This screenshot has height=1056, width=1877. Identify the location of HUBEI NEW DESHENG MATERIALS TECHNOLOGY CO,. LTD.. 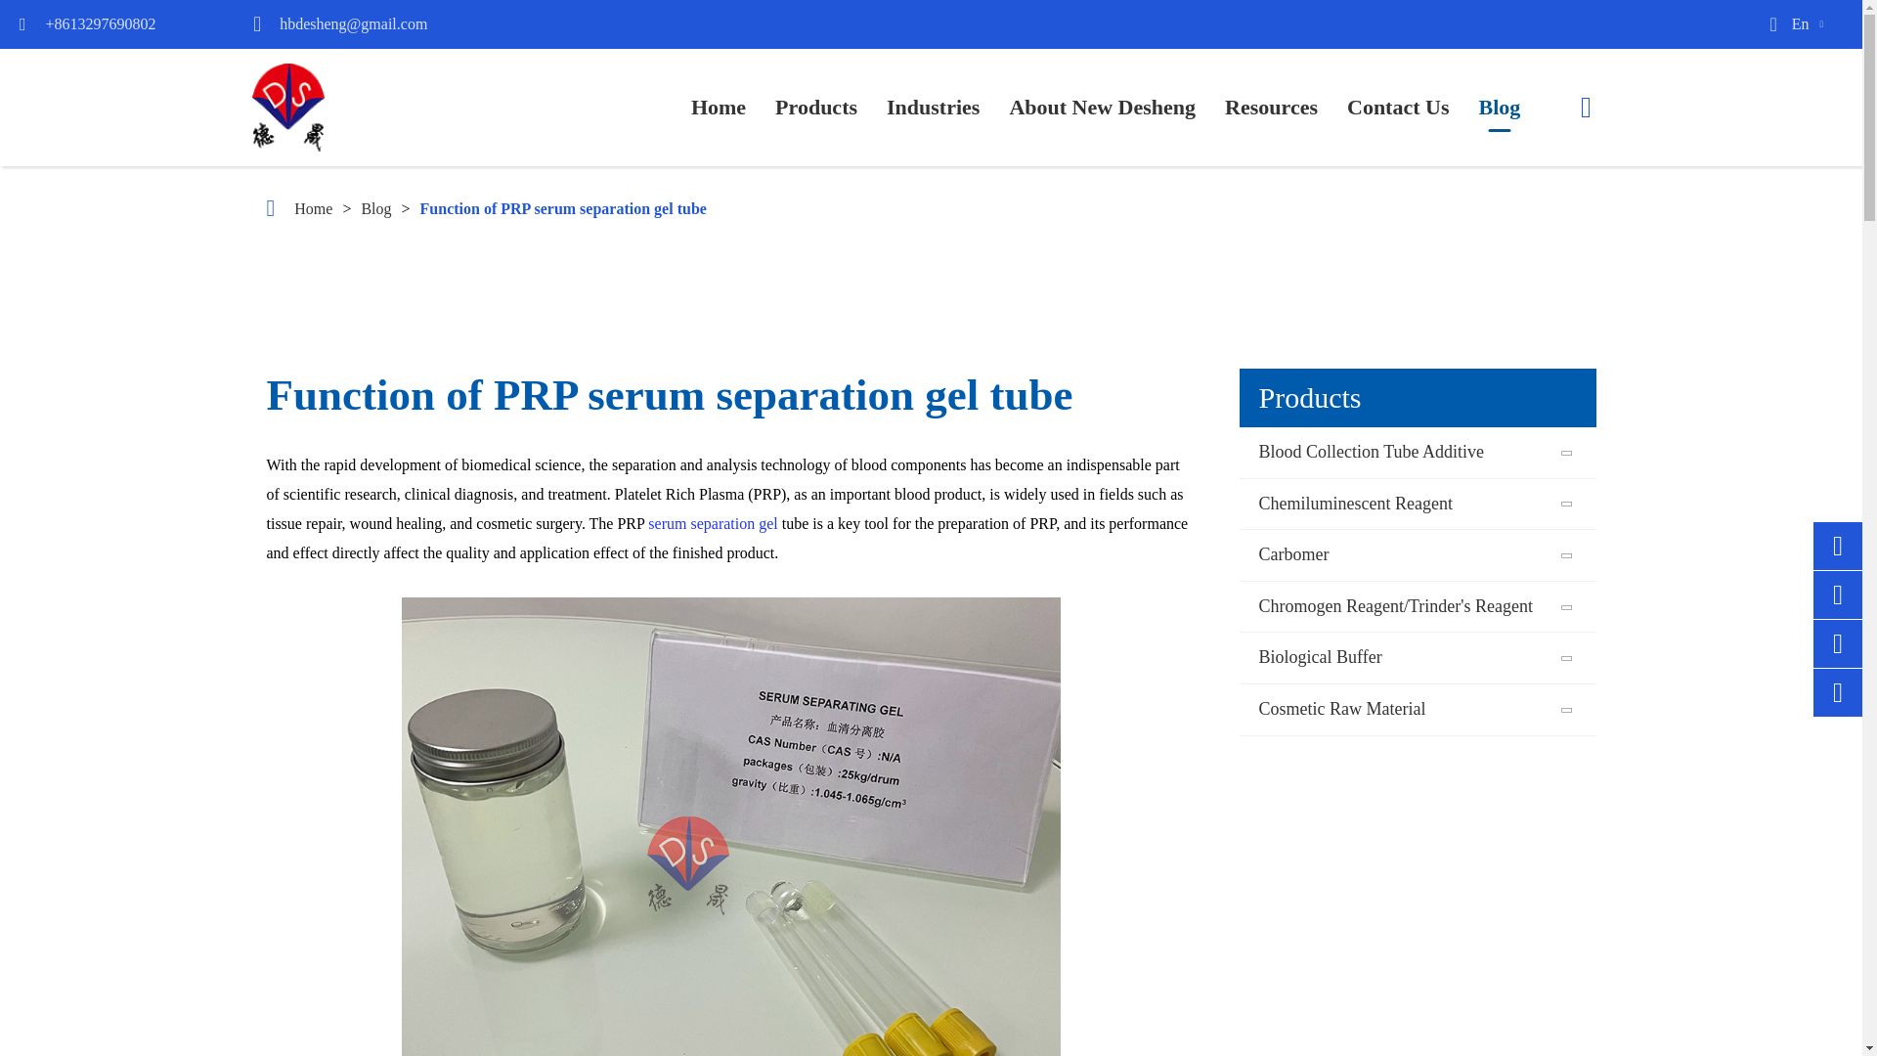
(287, 108).